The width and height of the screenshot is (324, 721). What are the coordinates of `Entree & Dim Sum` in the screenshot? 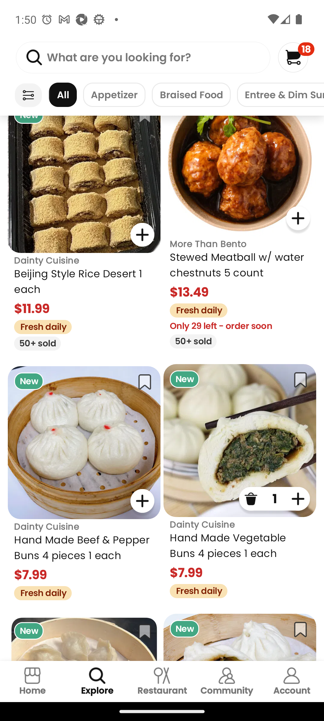 It's located at (280, 95).